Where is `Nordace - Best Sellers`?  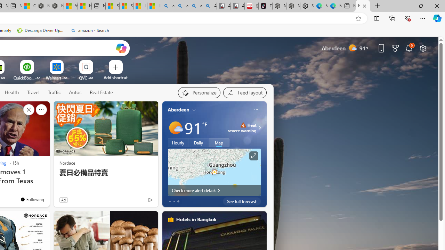
Nordace - Best Sellers is located at coordinates (279, 6).